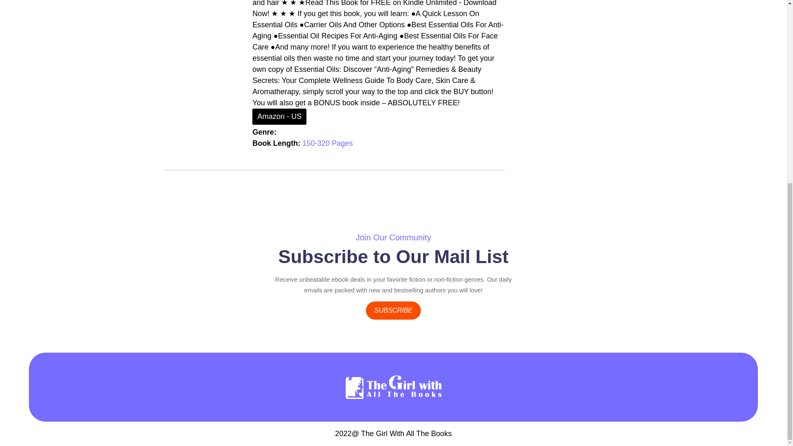  I want to click on SUBSCRIBE, so click(393, 311).